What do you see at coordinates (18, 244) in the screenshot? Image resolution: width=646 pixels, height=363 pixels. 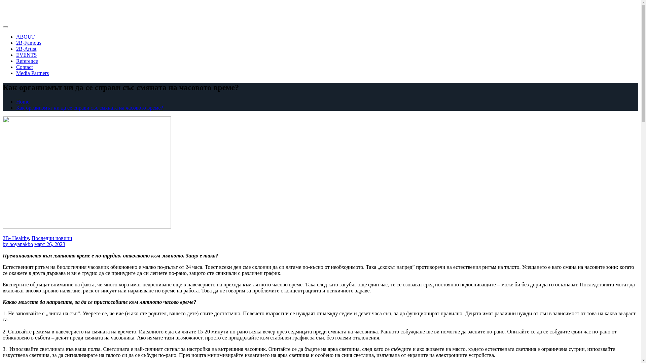 I see `by boyanakbo` at bounding box center [18, 244].